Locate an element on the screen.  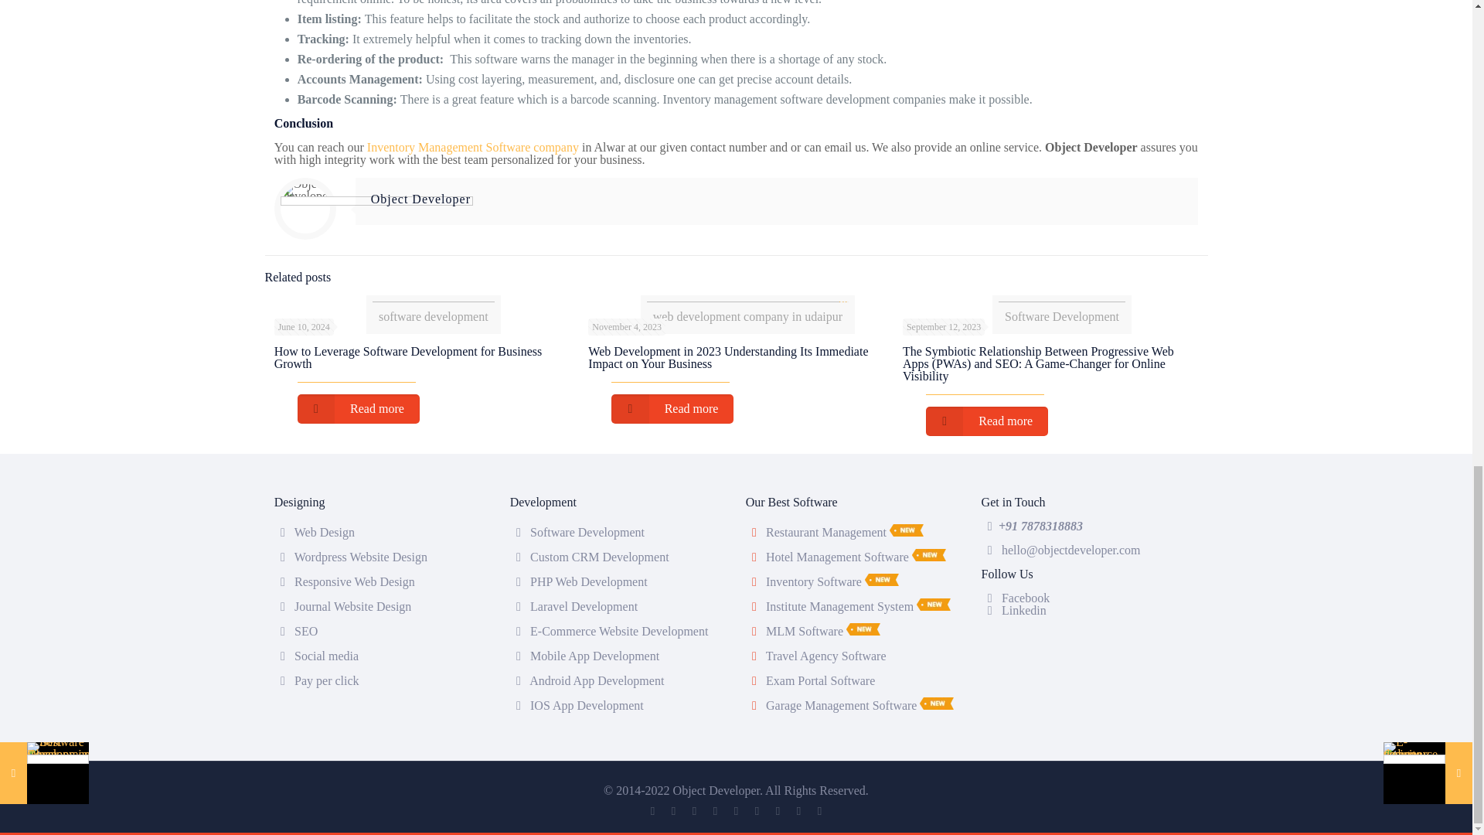
Best Web Design Company in Udaipur is located at coordinates (324, 532).